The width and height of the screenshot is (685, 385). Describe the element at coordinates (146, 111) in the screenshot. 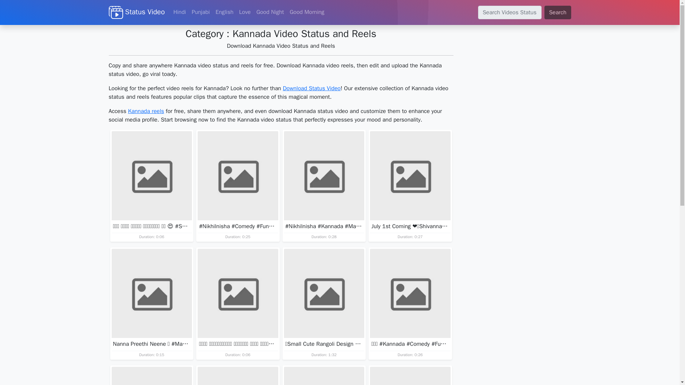

I see `Kannada reels` at that location.